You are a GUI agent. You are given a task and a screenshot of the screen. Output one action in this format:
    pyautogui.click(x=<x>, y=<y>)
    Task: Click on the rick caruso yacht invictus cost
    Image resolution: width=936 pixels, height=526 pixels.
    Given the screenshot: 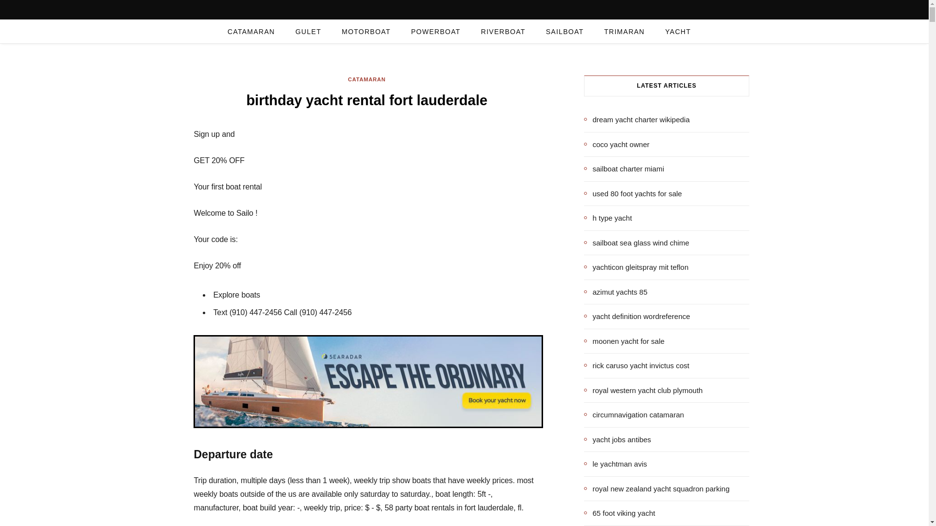 What is the action you would take?
    pyautogui.click(x=637, y=365)
    